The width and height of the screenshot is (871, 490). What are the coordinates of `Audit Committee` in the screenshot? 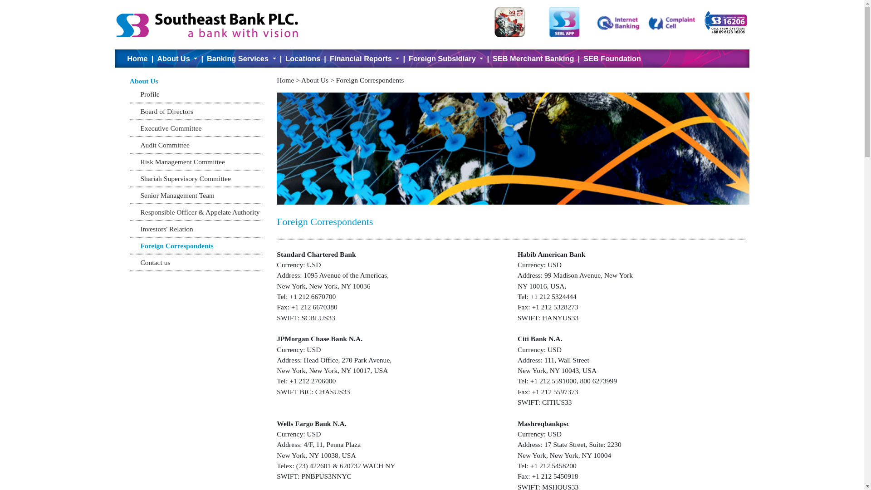 It's located at (165, 145).